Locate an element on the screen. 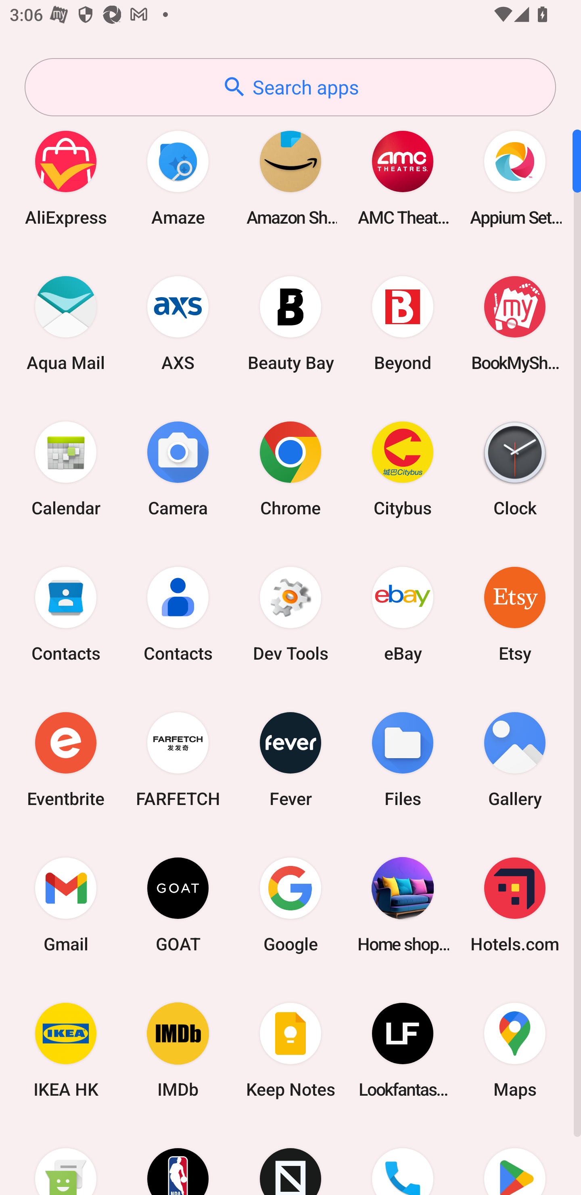 The image size is (581, 1195). Lookfantastic is located at coordinates (403, 1050).